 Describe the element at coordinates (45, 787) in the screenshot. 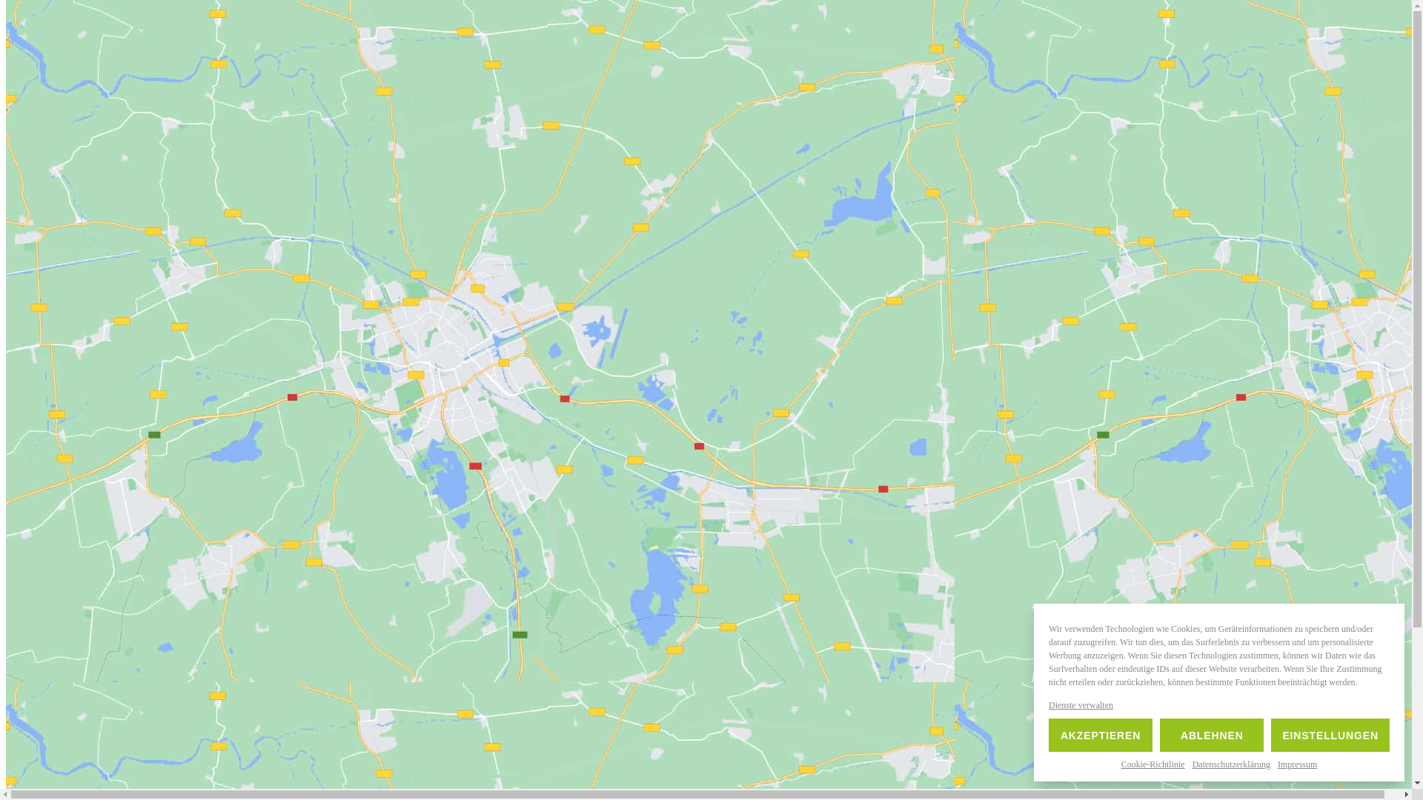

I see `alpiger-living.ch` at that location.